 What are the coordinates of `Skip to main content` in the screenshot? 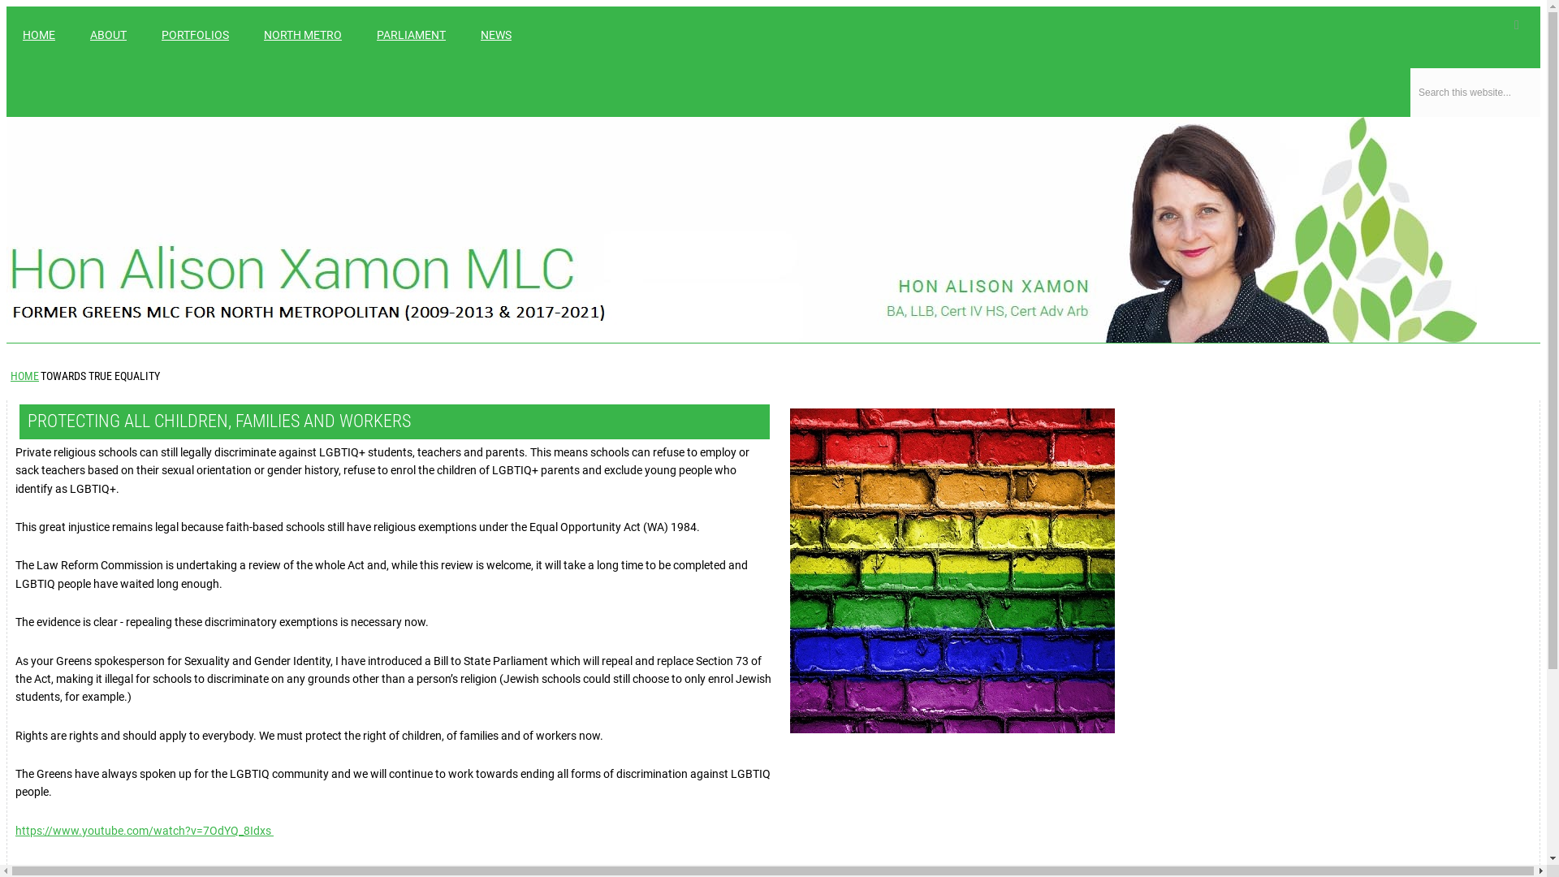 It's located at (58, 6).